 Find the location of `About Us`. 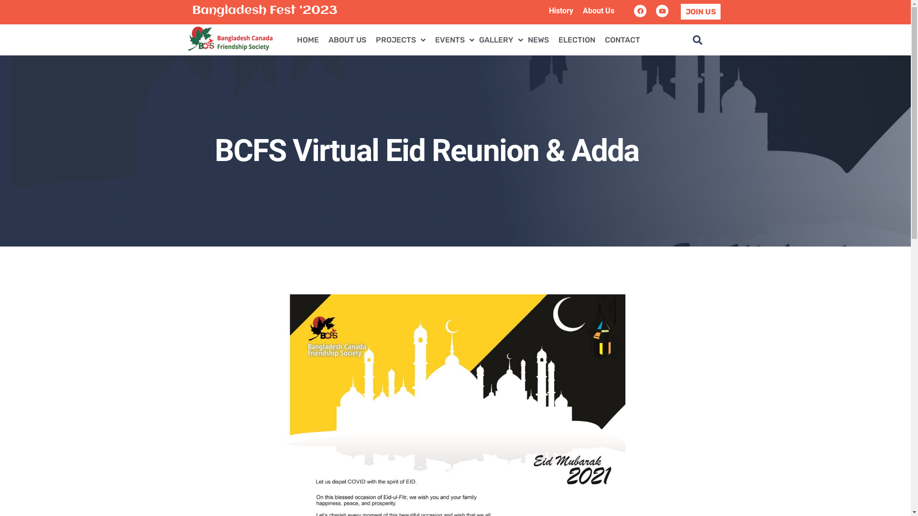

About Us is located at coordinates (599, 11).